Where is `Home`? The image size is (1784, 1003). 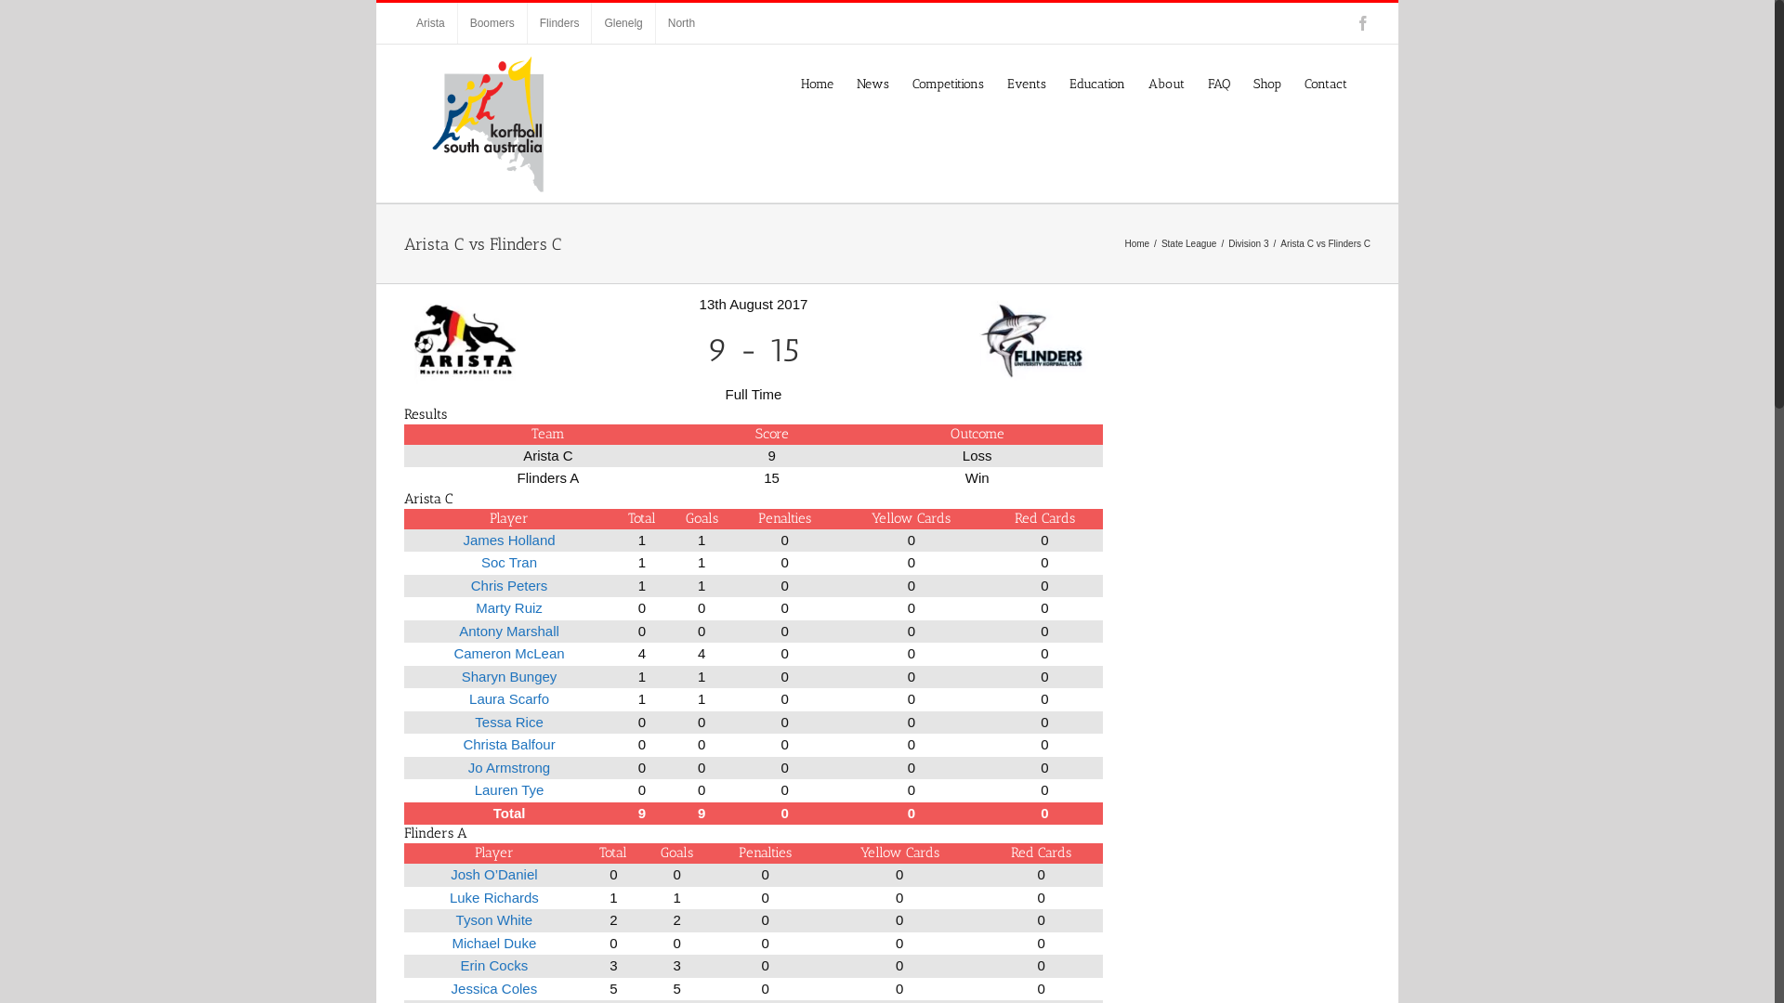
Home is located at coordinates (818, 84).